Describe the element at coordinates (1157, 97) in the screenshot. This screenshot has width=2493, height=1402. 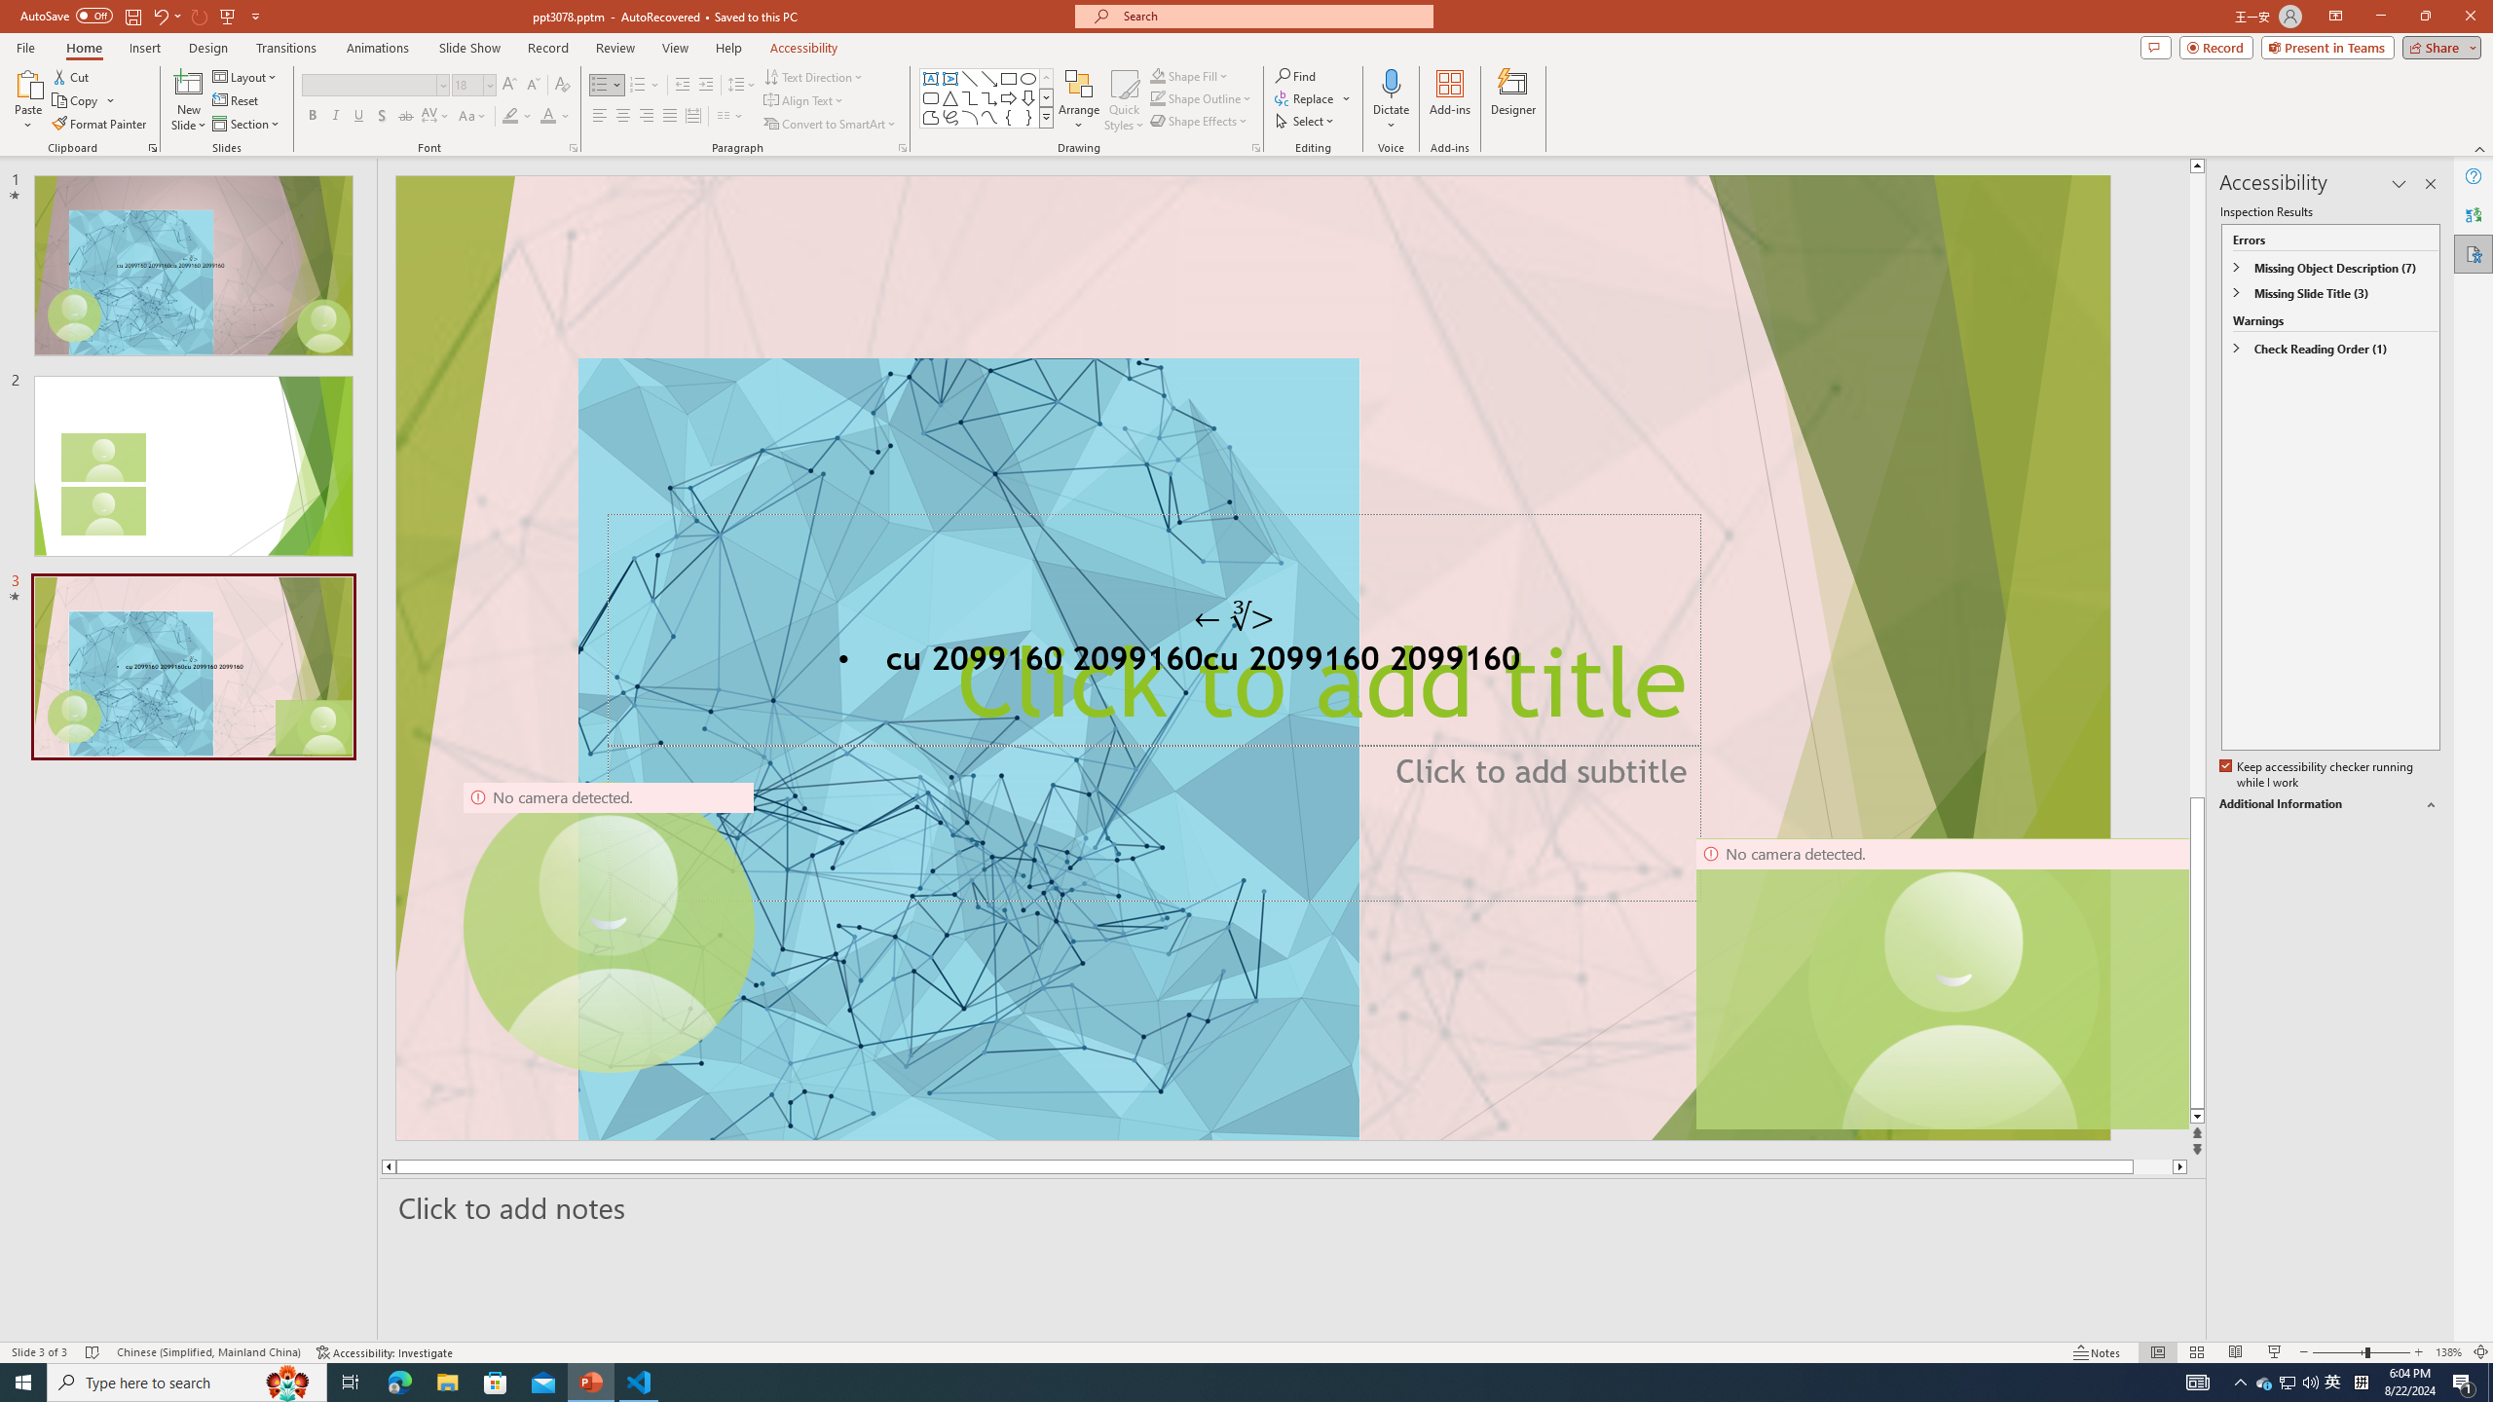
I see `Shape Outline Green, Accent 1` at that location.